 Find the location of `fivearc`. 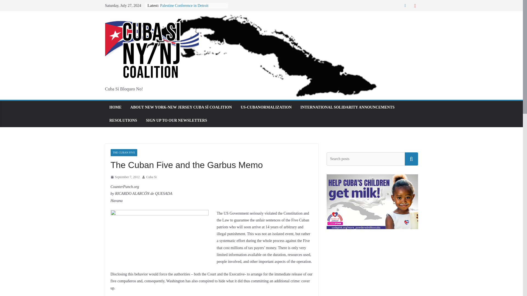

fivearc is located at coordinates (159, 231).